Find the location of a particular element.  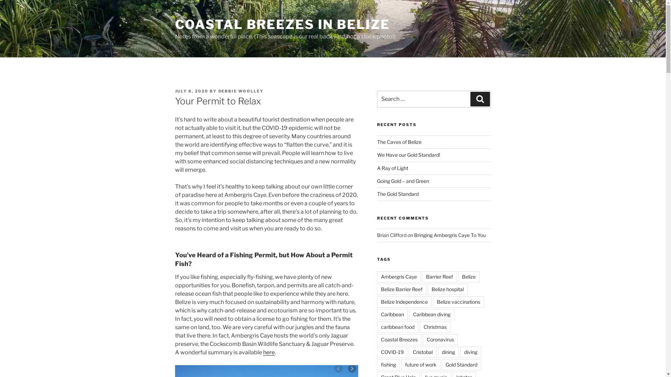

Belize Independence is located at coordinates (404, 302).